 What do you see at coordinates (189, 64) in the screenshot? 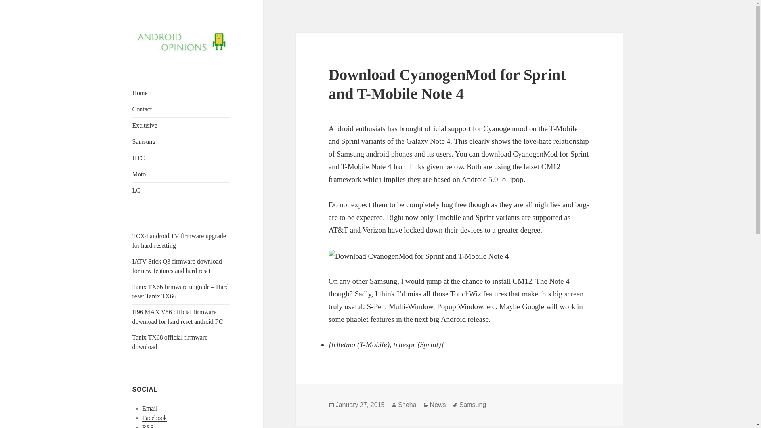
I see `AndroidOpinions.com` at bounding box center [189, 64].